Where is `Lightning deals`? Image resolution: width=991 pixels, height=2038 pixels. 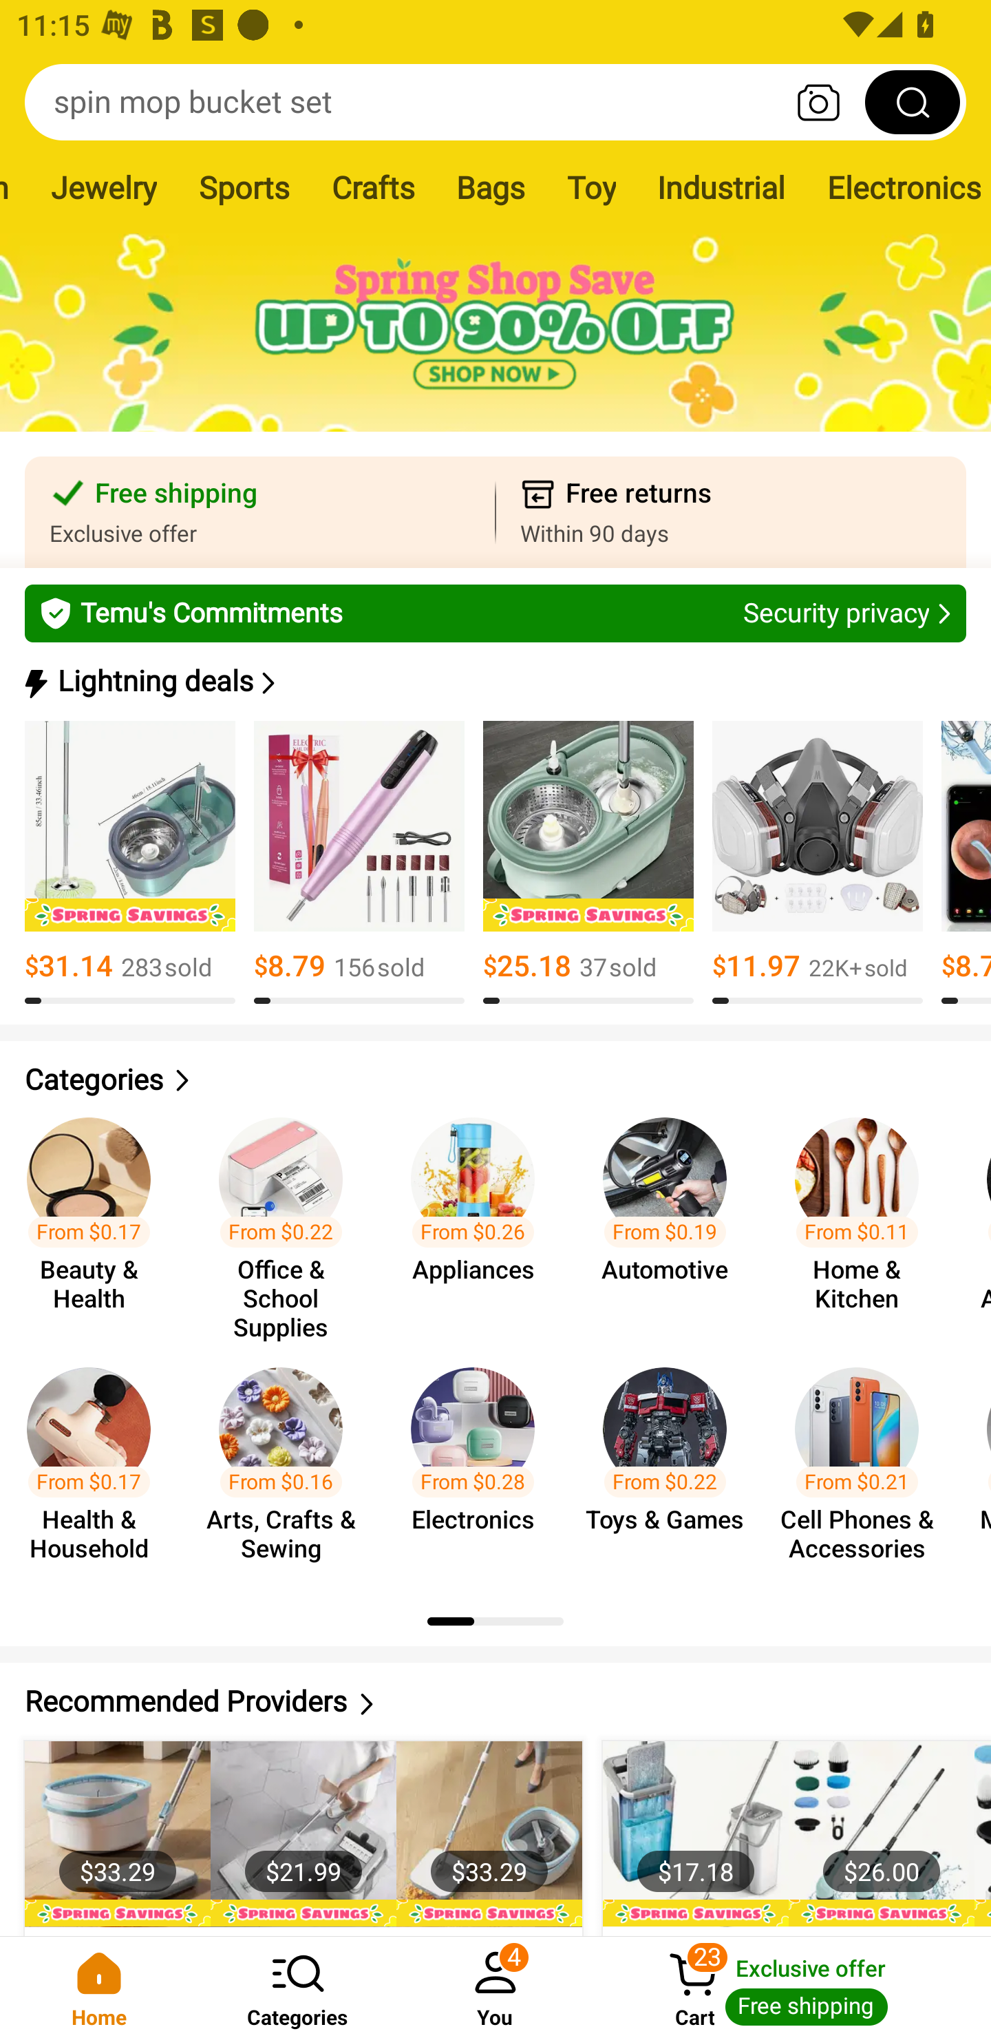
Lightning deals is located at coordinates (493, 682).